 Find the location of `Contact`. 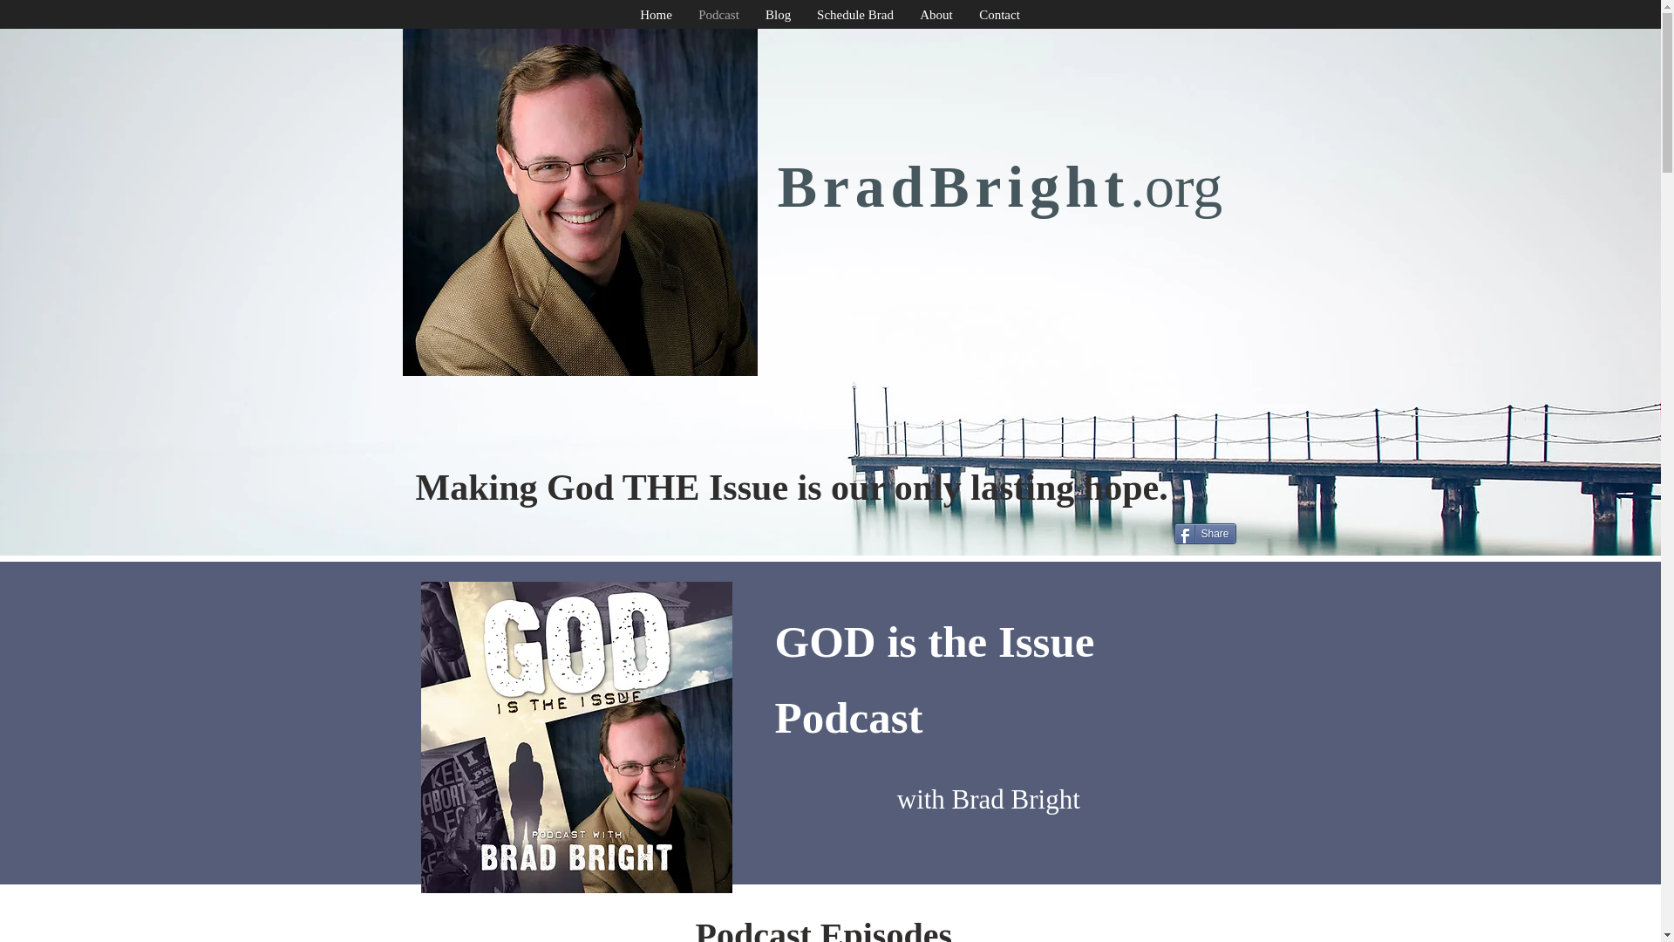

Contact is located at coordinates (999, 16).